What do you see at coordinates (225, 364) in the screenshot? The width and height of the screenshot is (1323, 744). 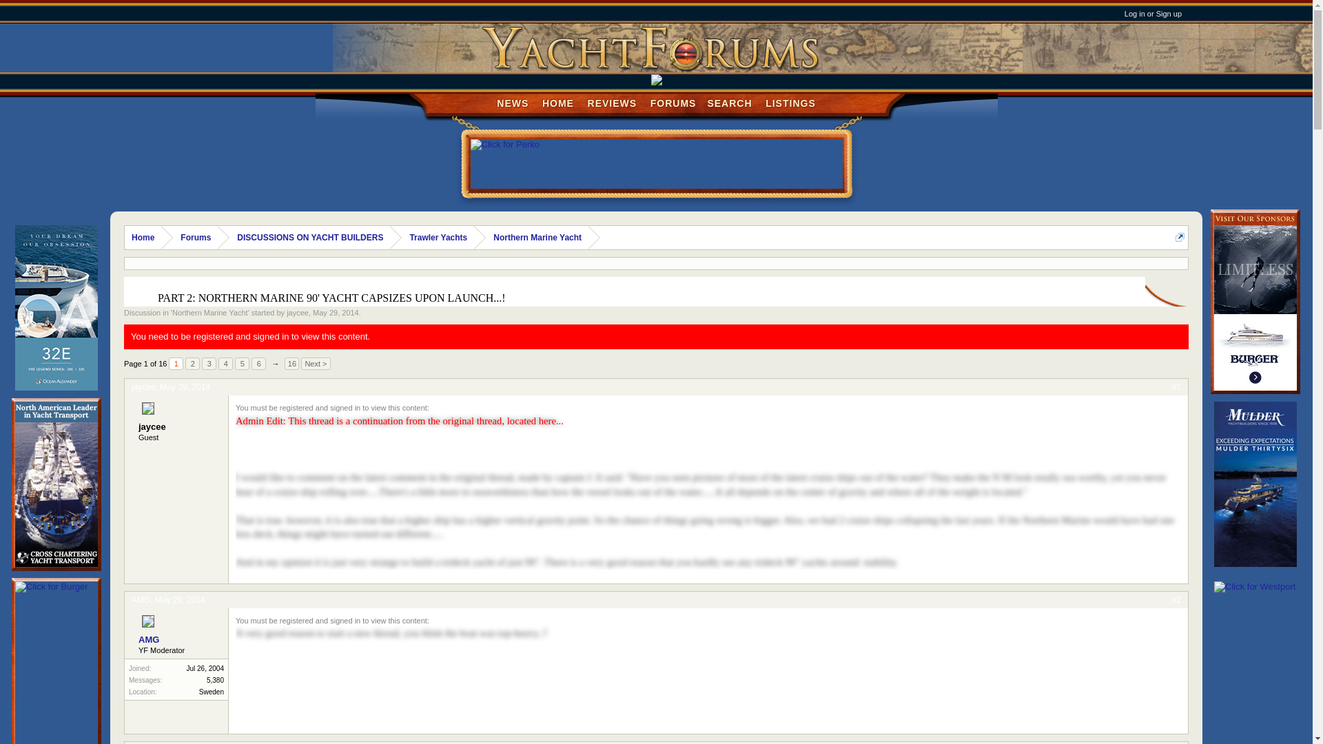 I see `May 29, 2014` at bounding box center [225, 364].